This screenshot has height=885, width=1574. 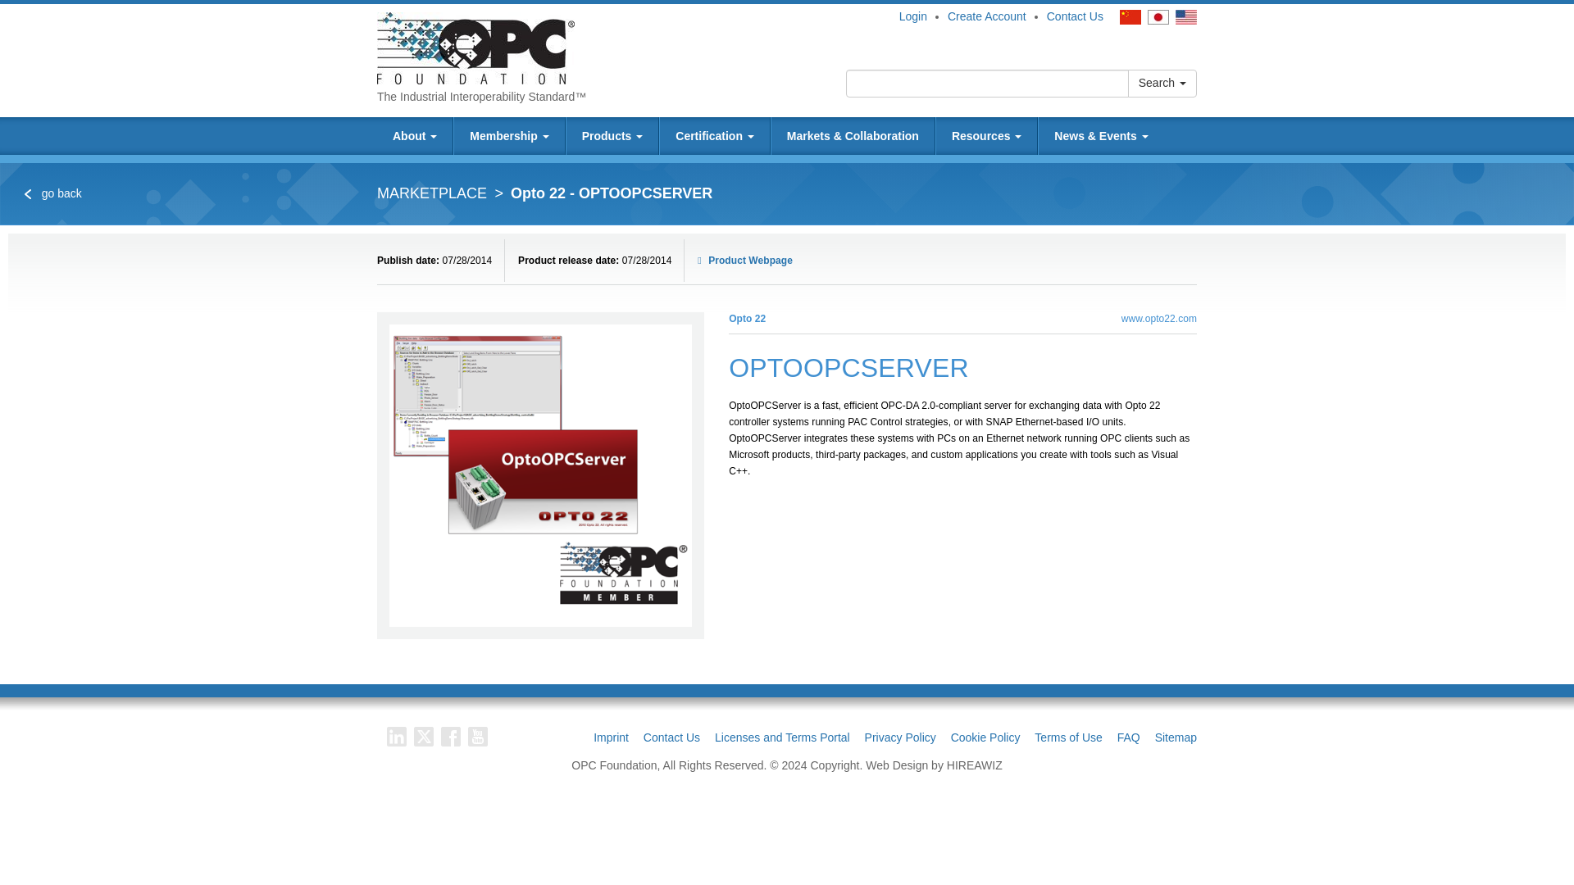 What do you see at coordinates (508, 136) in the screenshot?
I see `Membership` at bounding box center [508, 136].